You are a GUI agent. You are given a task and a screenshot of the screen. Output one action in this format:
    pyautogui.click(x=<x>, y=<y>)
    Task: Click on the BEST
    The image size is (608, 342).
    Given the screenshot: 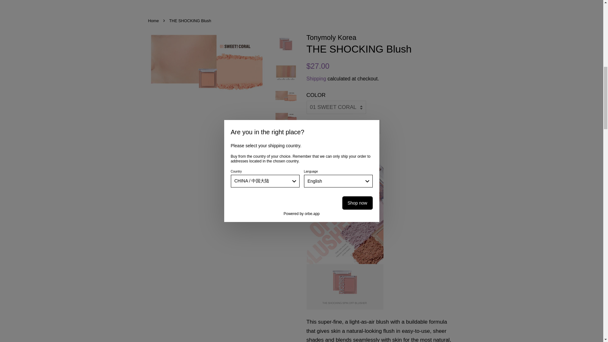 What is the action you would take?
    pyautogui.click(x=198, y=1)
    